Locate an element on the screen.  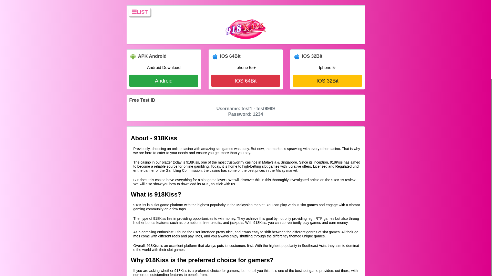
IOS 32Bit is located at coordinates (327, 81).